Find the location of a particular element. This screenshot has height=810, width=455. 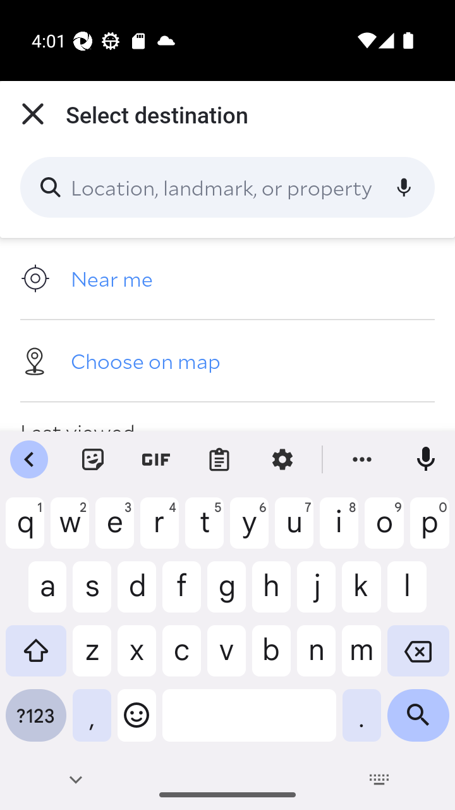

Near me is located at coordinates (227, 278).